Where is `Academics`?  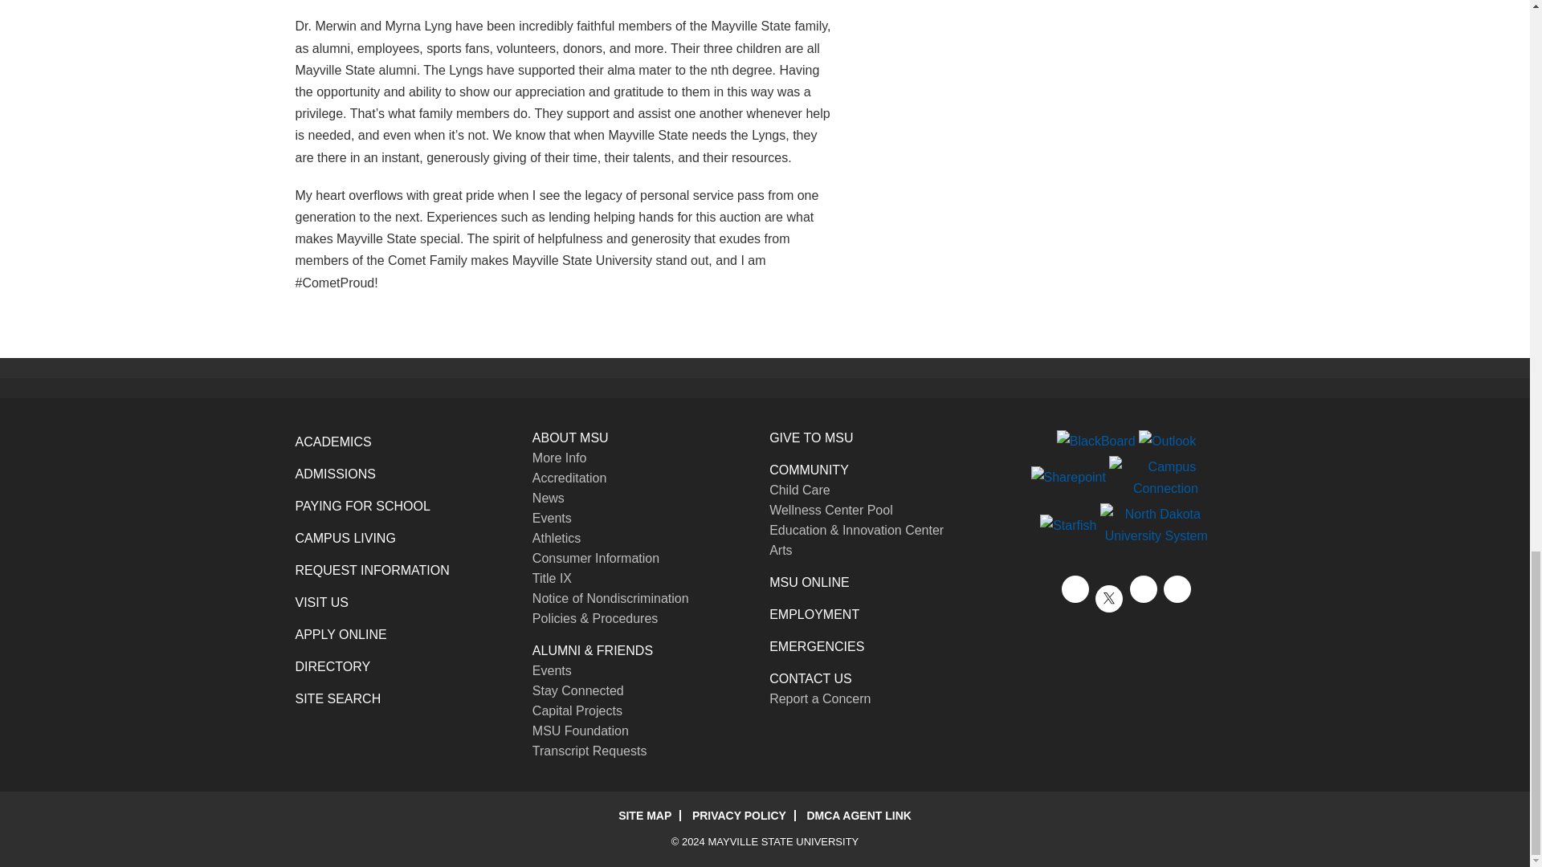
Academics is located at coordinates (333, 442).